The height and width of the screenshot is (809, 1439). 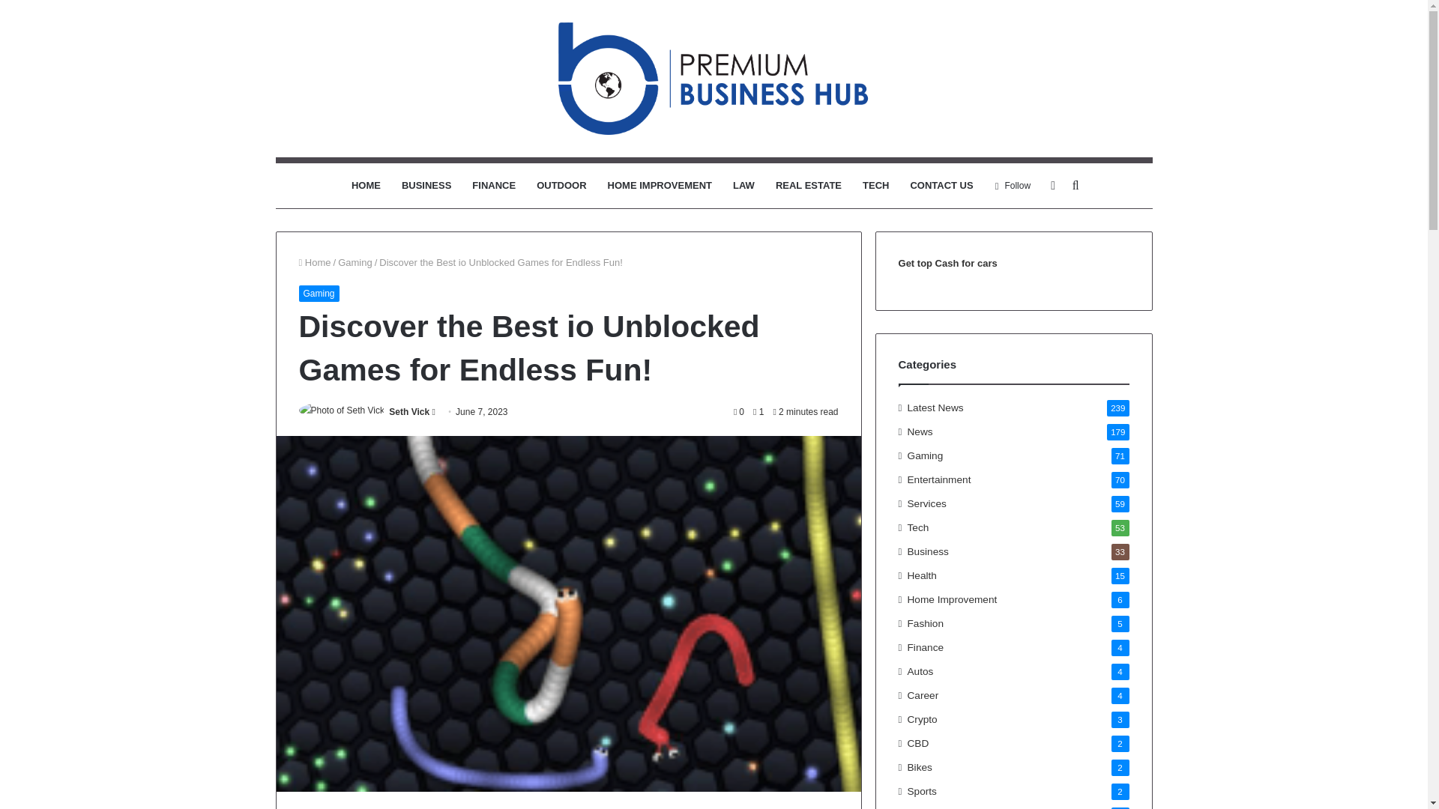 What do you see at coordinates (355, 262) in the screenshot?
I see `Gaming` at bounding box center [355, 262].